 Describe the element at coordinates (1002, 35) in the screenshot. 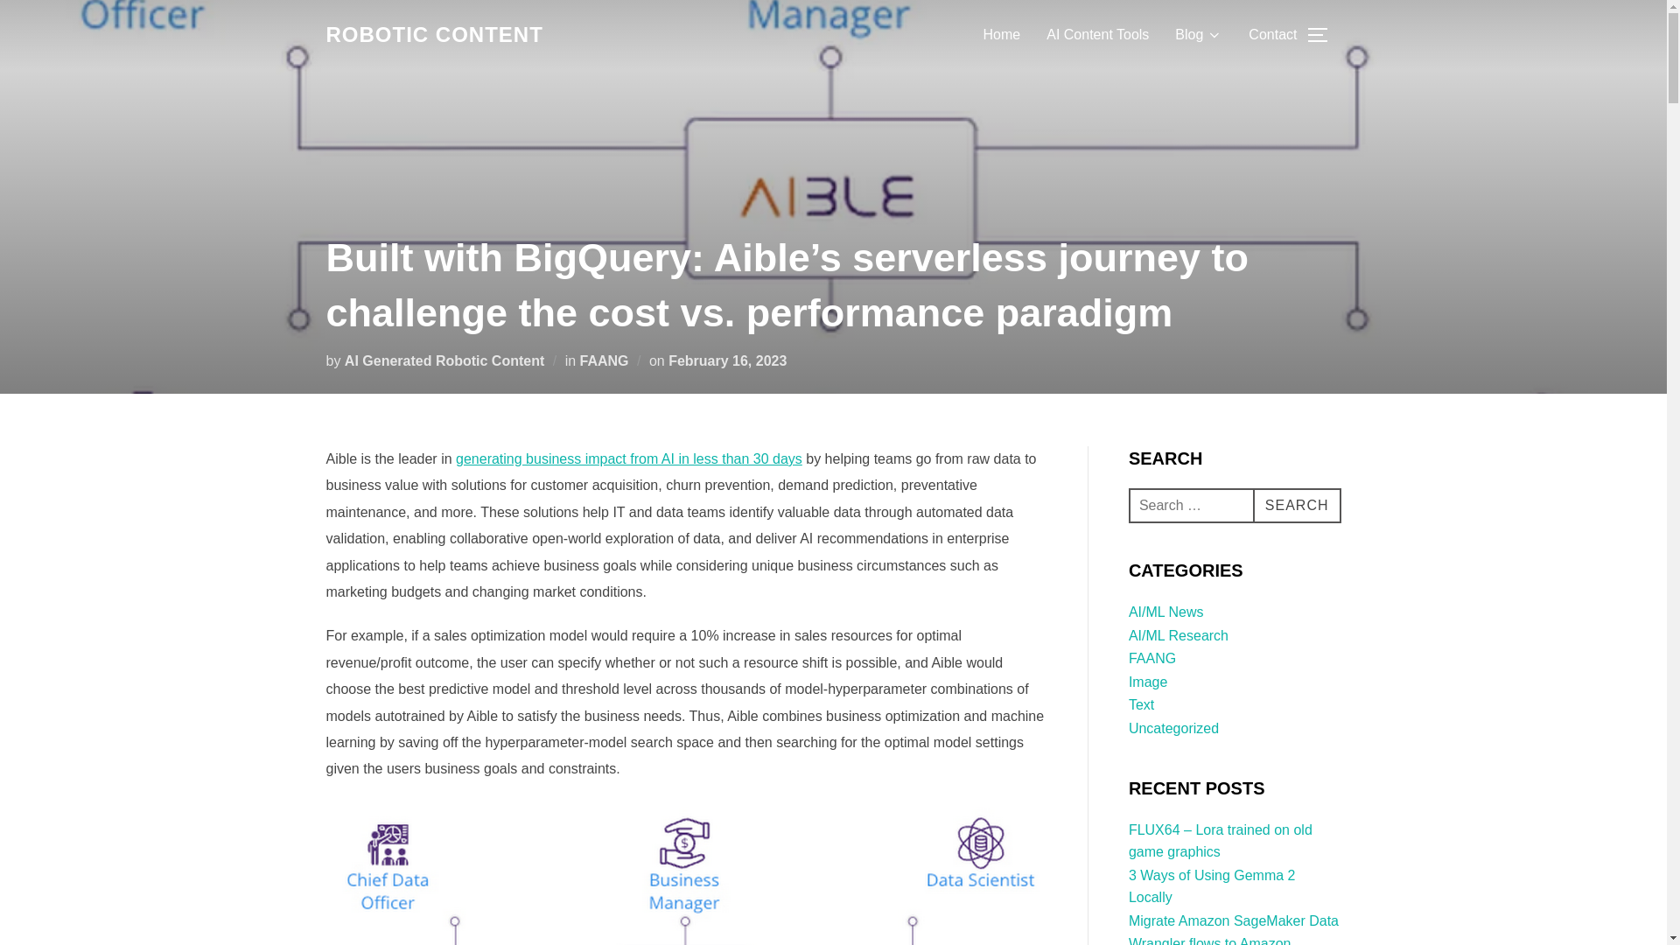

I see `Home` at that location.